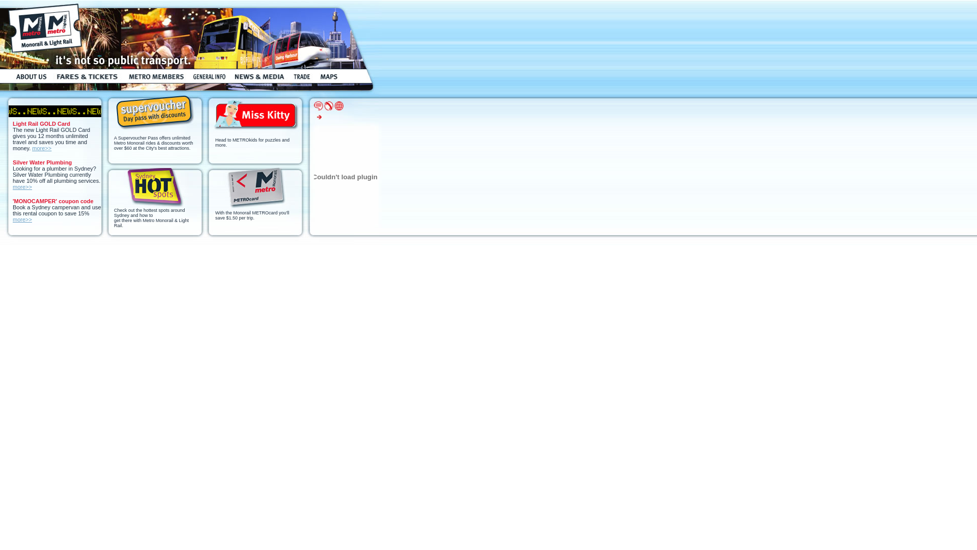 The width and height of the screenshot is (977, 550). I want to click on campervan, so click(66, 207).